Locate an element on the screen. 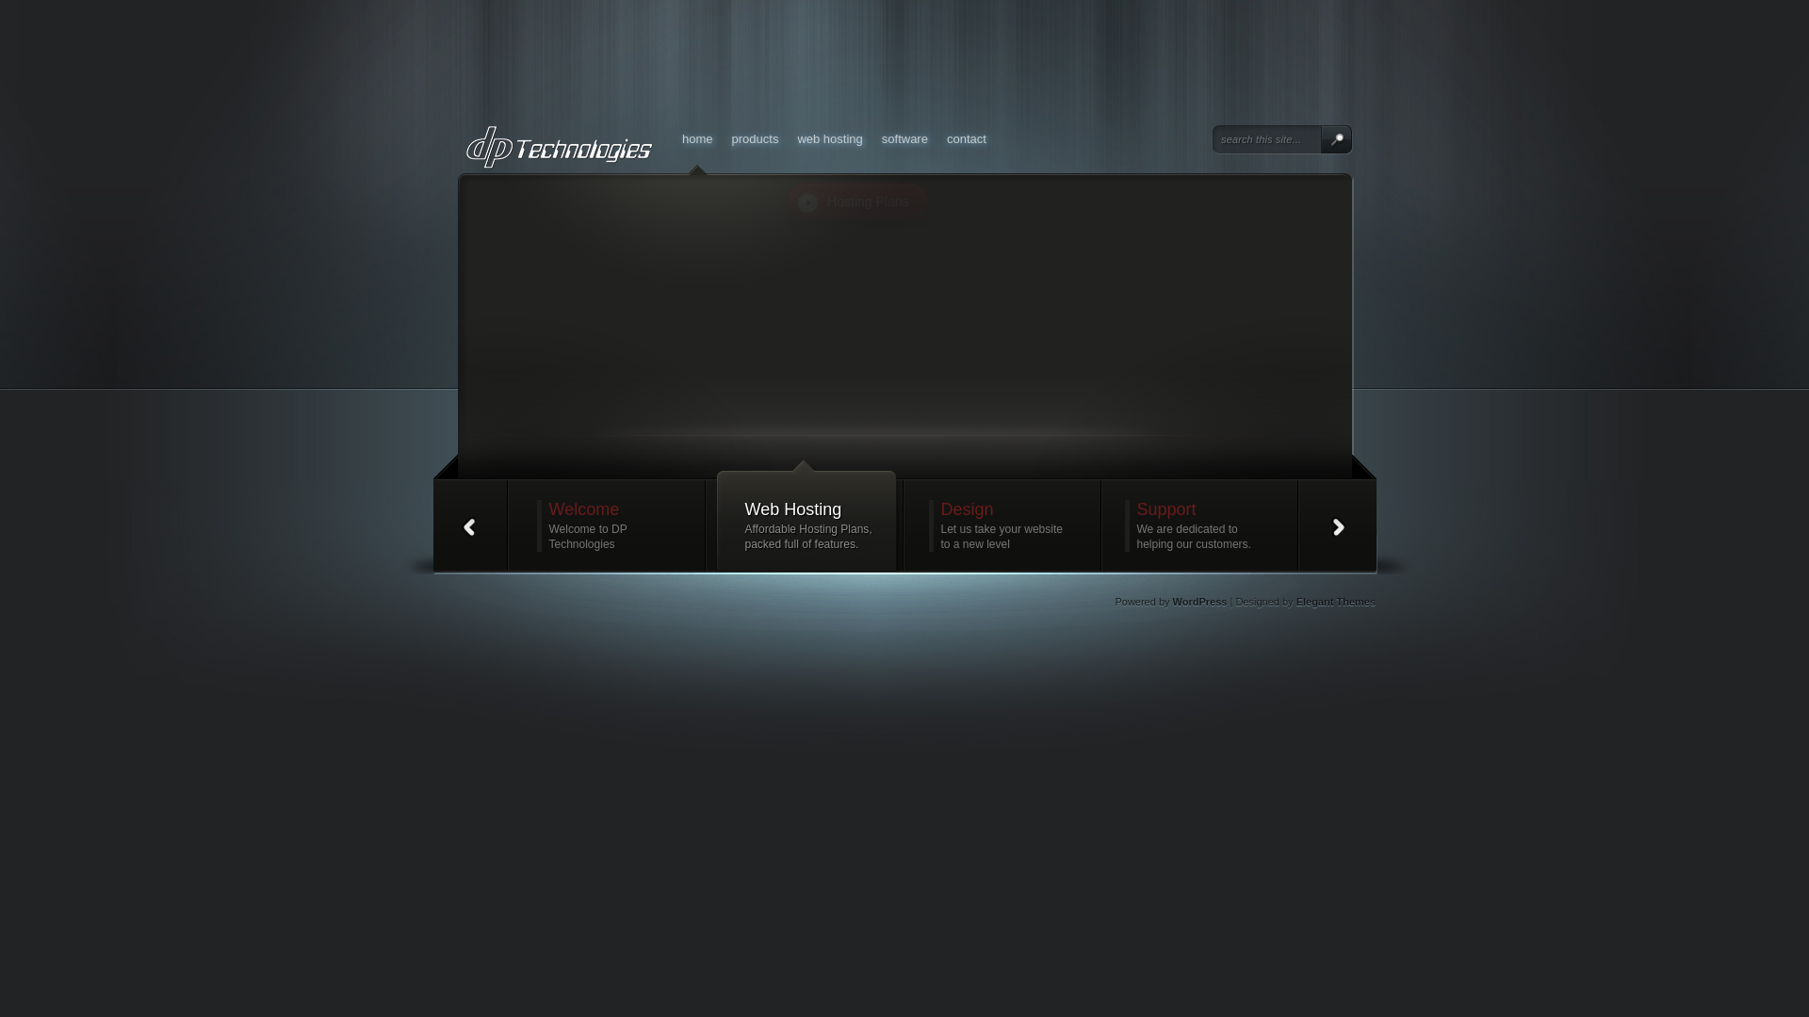 Image resolution: width=1809 pixels, height=1017 pixels. Design
Let us take your website to a new level is located at coordinates (1002, 525).